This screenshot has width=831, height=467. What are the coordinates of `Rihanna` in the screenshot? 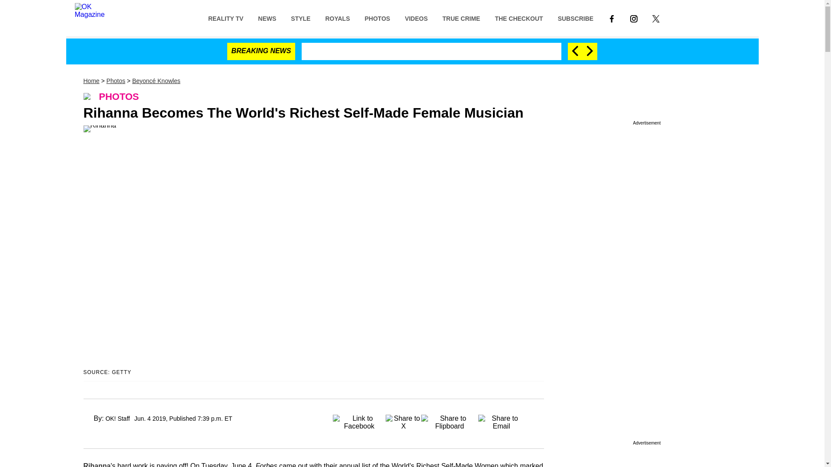 It's located at (97, 464).